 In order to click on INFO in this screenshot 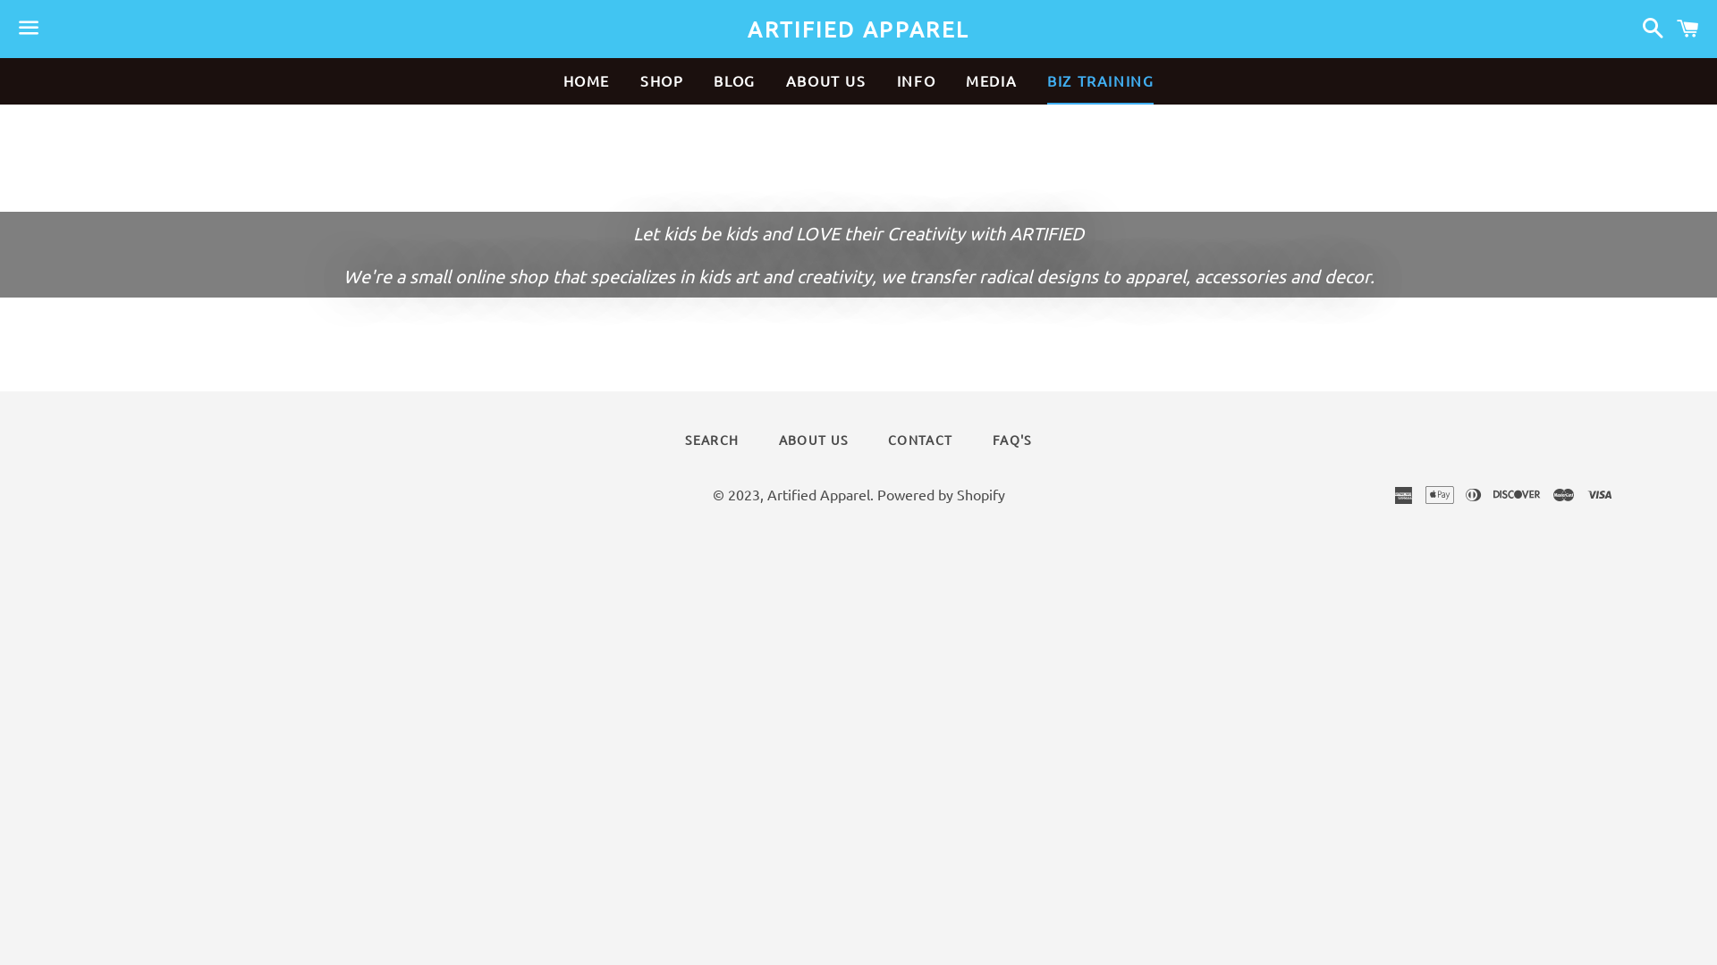, I will do `click(916, 80)`.